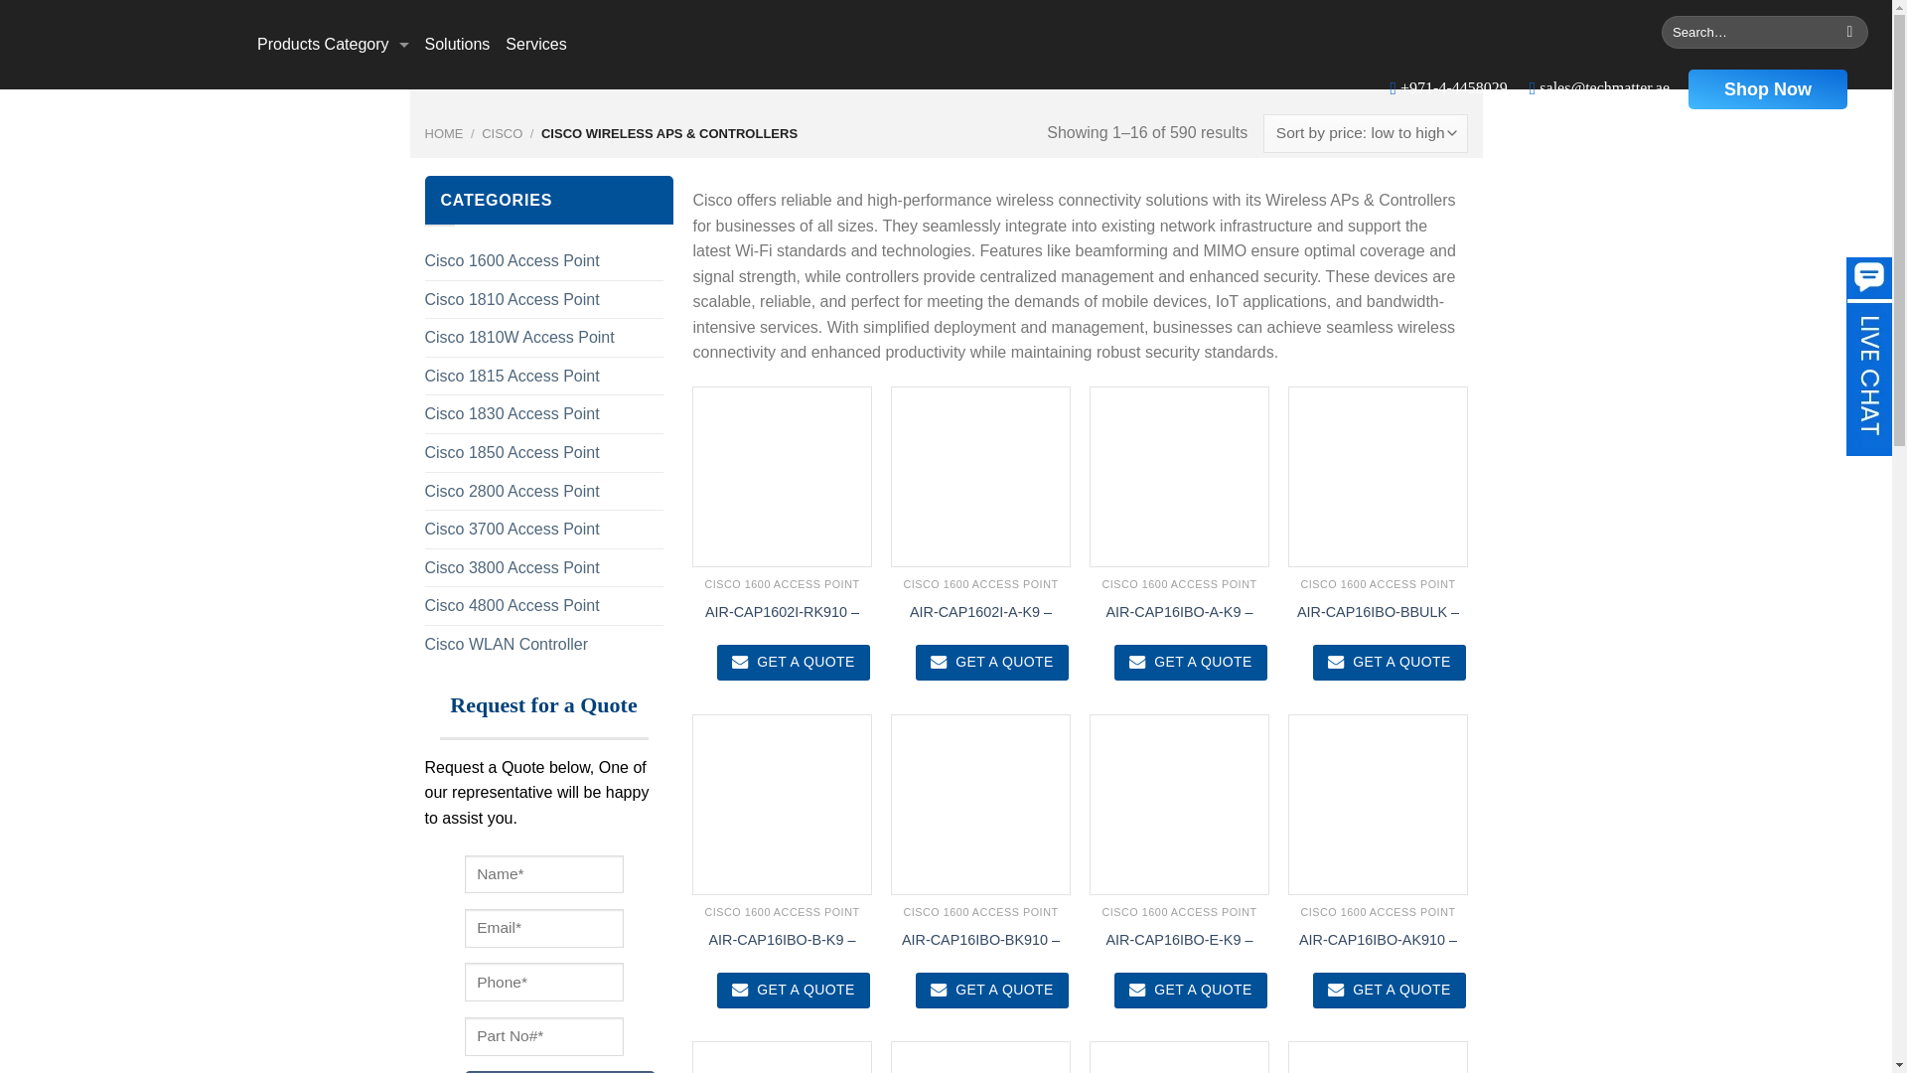  I want to click on Submit, so click(560, 1071).